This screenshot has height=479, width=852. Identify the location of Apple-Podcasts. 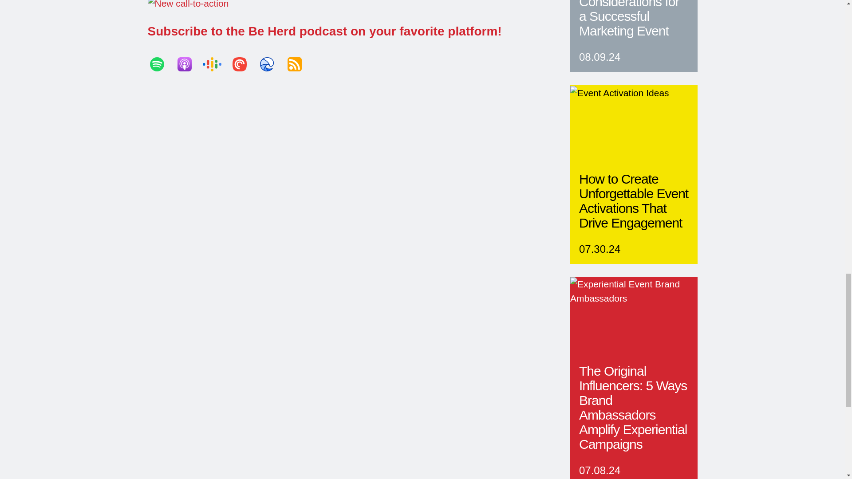
(188, 64).